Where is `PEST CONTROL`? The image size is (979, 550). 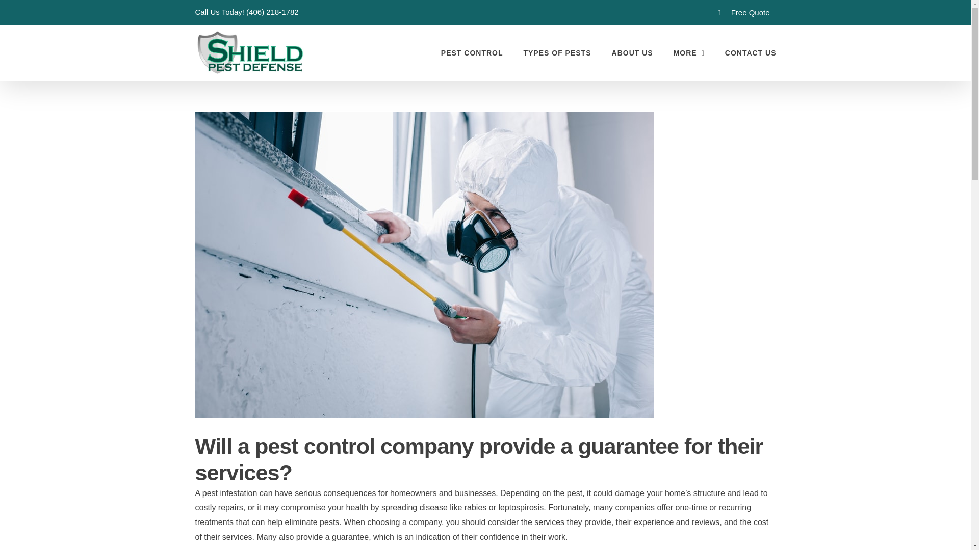
PEST CONTROL is located at coordinates (472, 52).